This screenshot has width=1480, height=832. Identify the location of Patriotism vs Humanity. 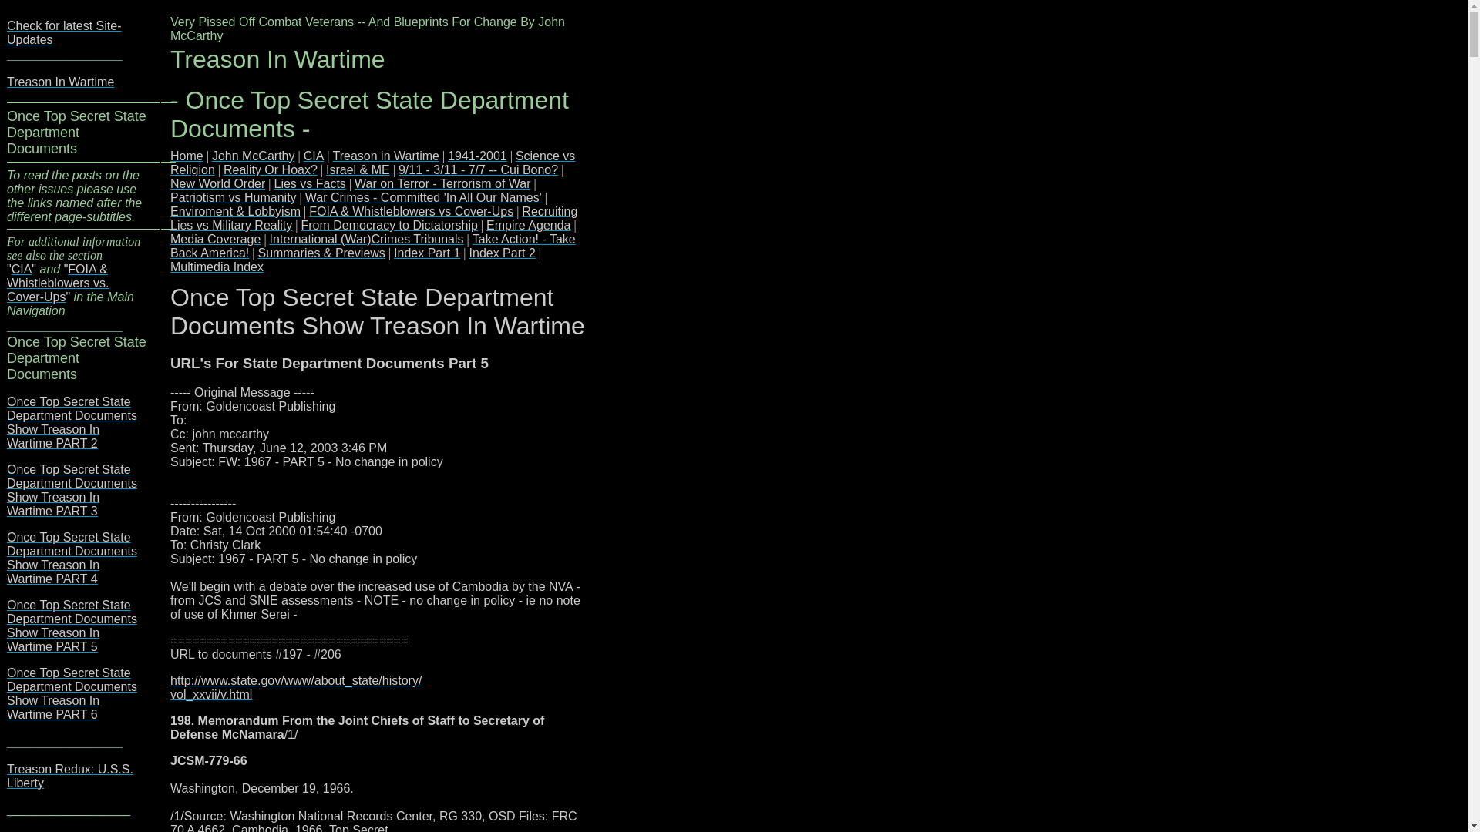
(233, 197).